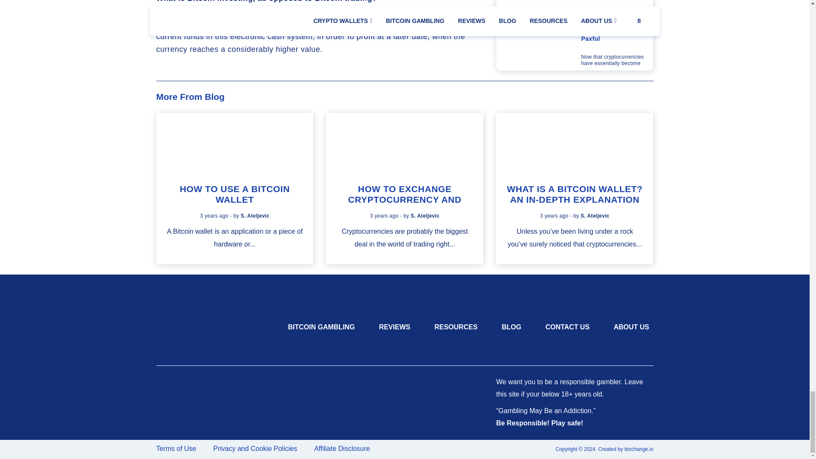 Image resolution: width=816 pixels, height=459 pixels. I want to click on BLOG, so click(511, 326).